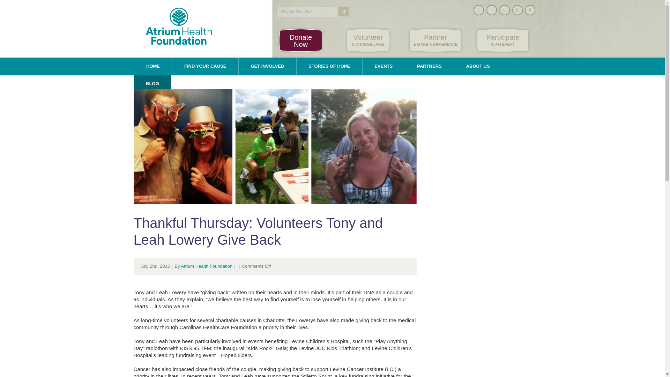  Describe the element at coordinates (205, 66) in the screenshot. I see `FIND YOUR CAUSE` at that location.